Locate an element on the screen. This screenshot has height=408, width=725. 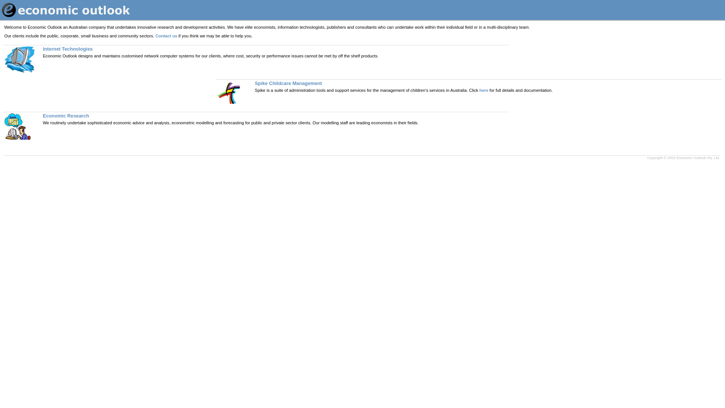
Contact us is located at coordinates (167, 36).